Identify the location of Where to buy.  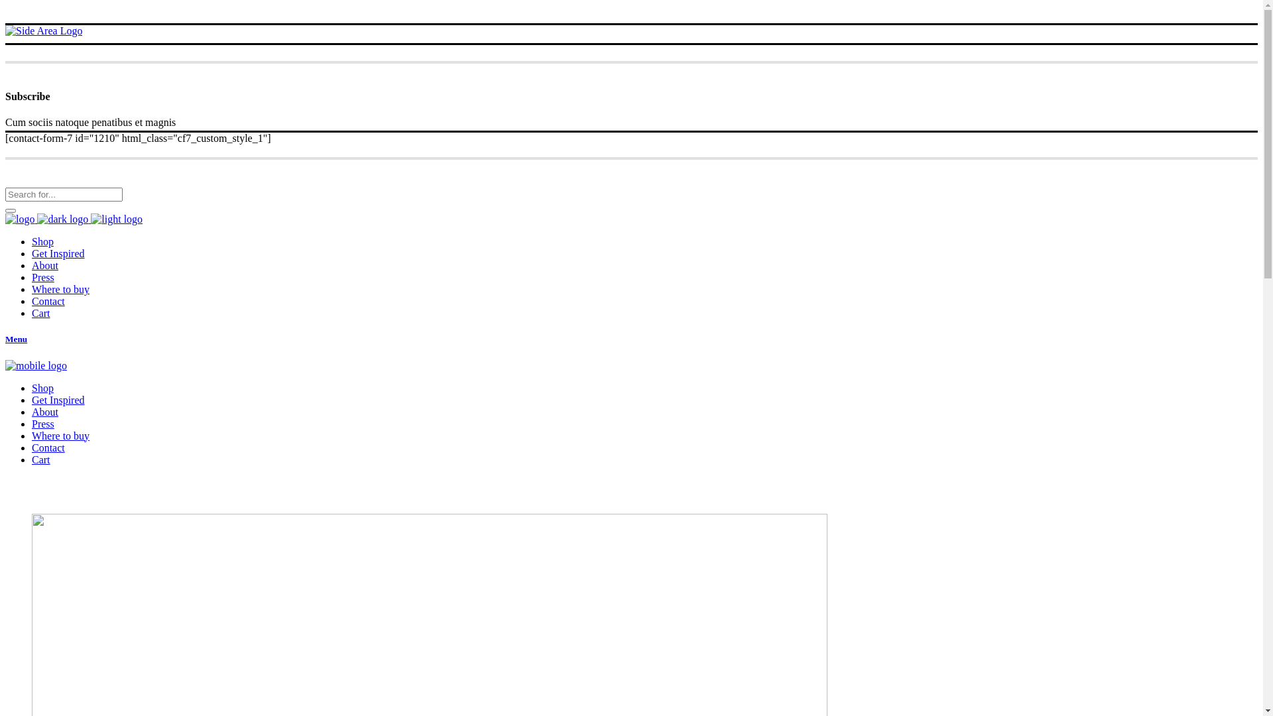
(61, 289).